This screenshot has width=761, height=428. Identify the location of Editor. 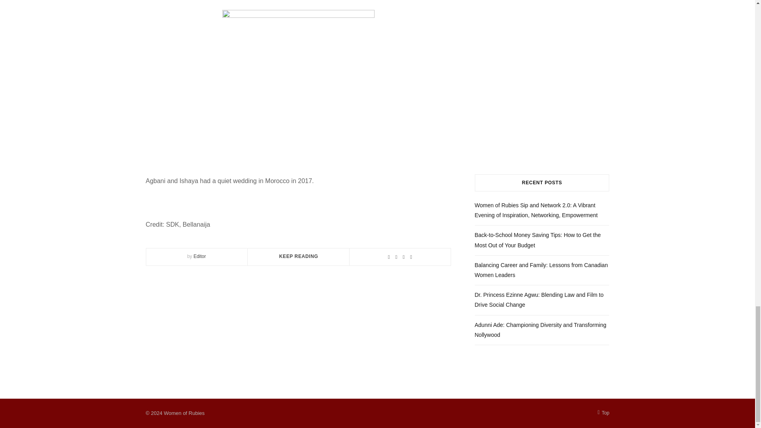
(199, 256).